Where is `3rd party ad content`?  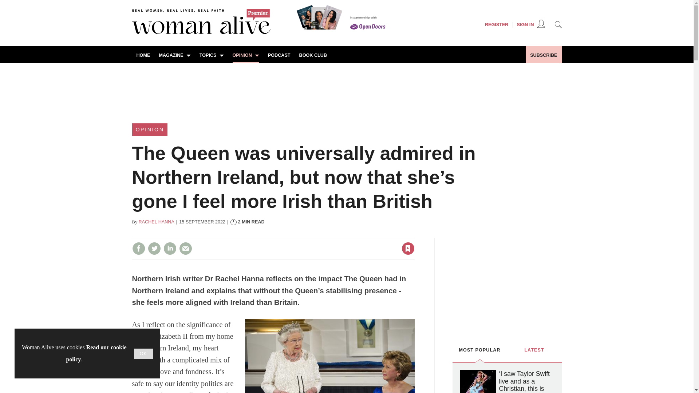
3rd party ad content is located at coordinates (507, 283).